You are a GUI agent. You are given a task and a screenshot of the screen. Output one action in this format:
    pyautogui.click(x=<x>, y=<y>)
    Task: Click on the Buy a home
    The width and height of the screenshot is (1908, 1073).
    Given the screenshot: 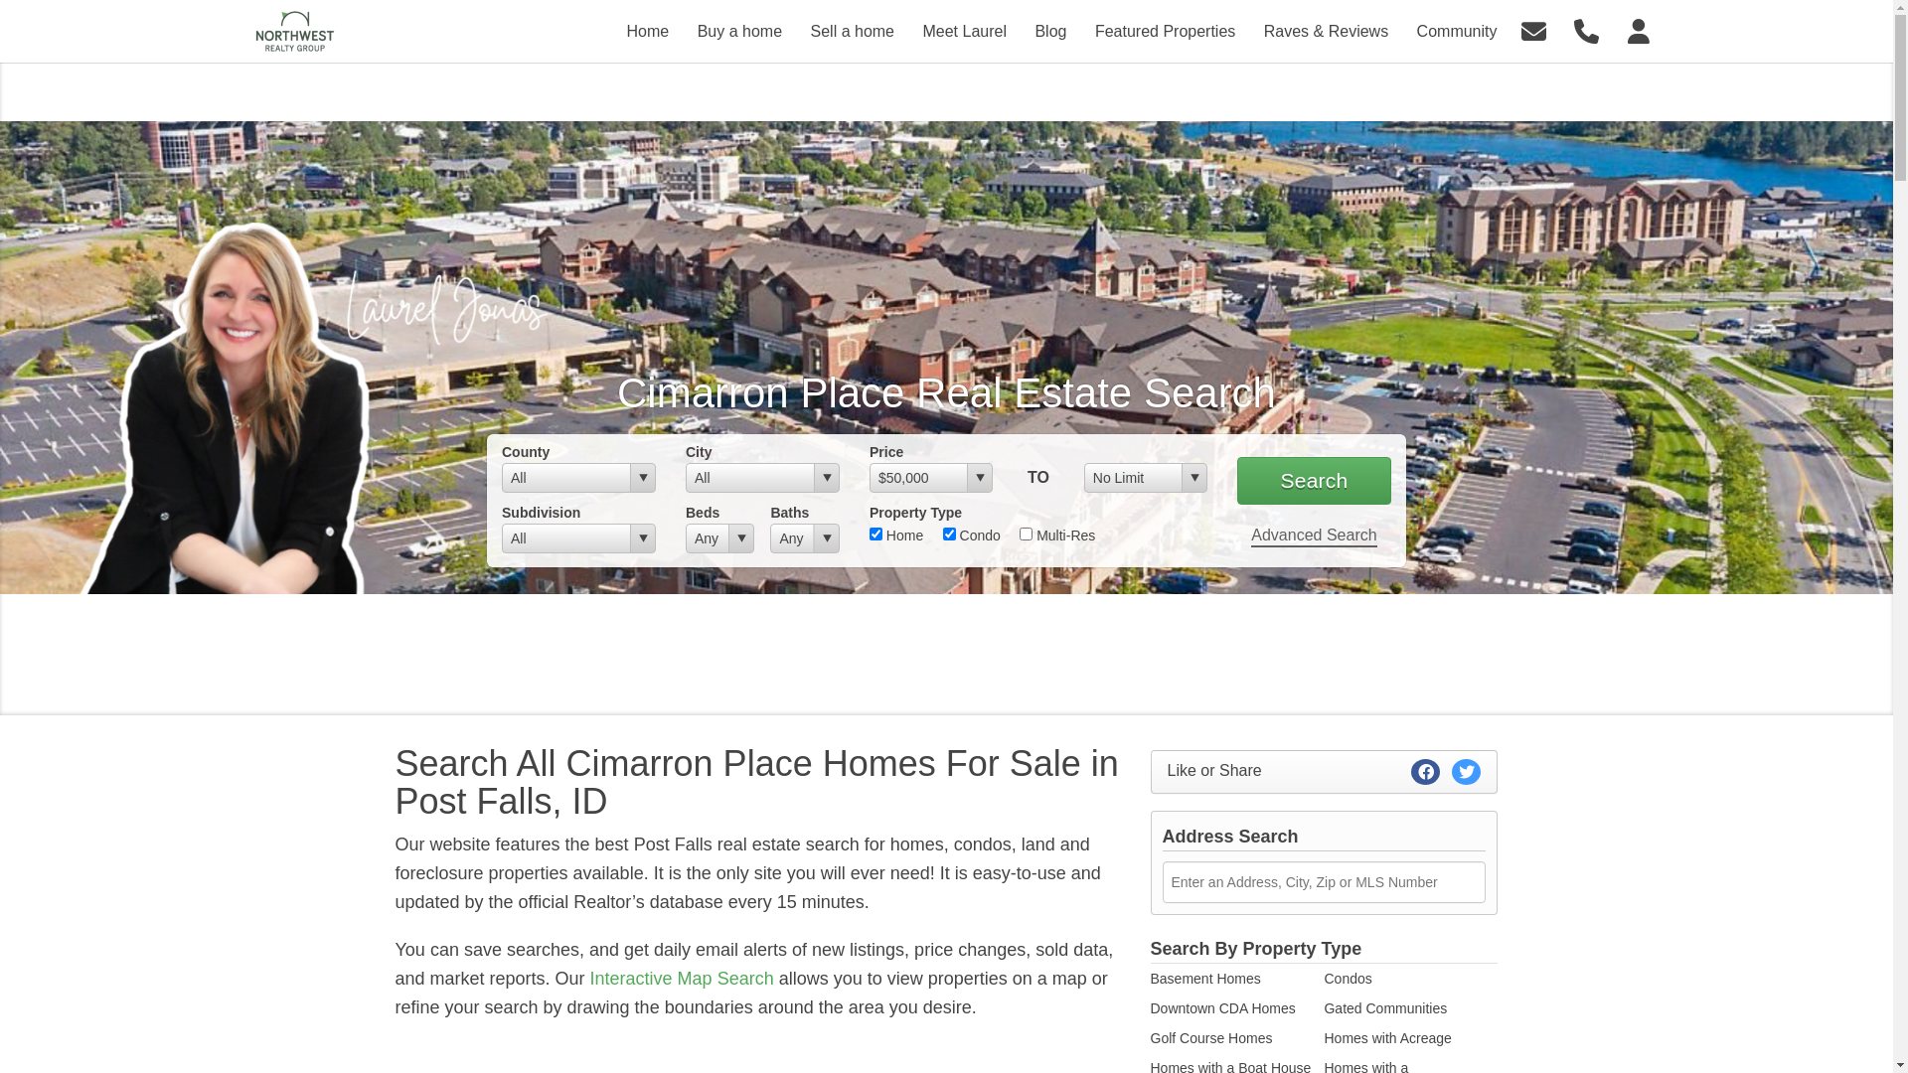 What is the action you would take?
    pyautogui.click(x=739, y=32)
    